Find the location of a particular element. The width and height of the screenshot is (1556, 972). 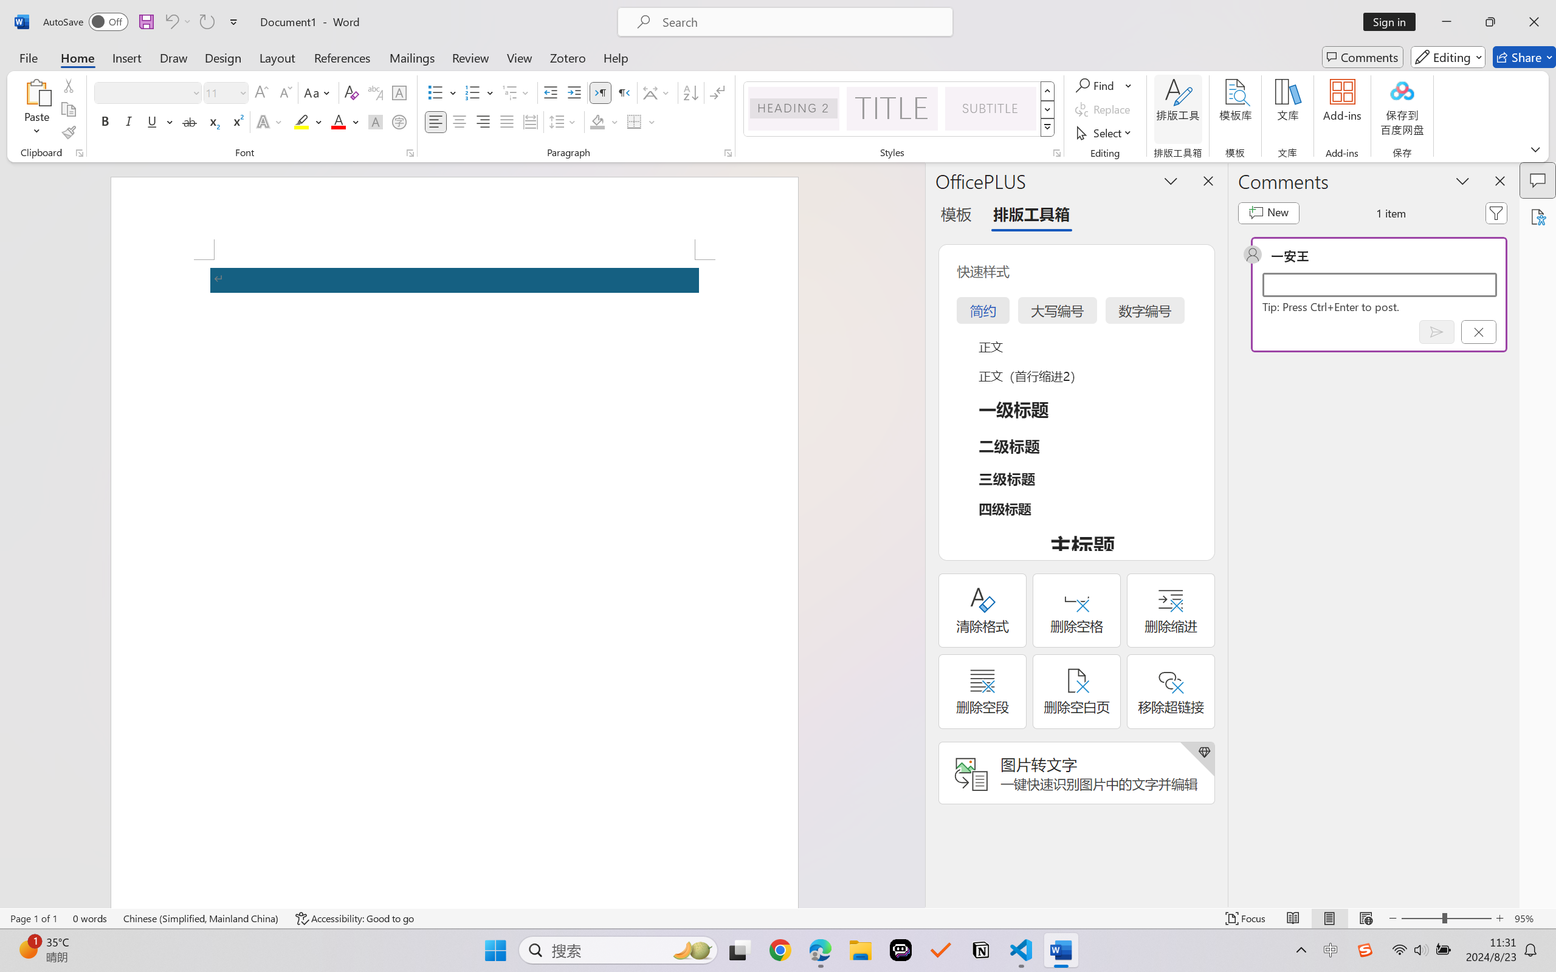

Undo Apply Quick Style Set is located at coordinates (177, 22).